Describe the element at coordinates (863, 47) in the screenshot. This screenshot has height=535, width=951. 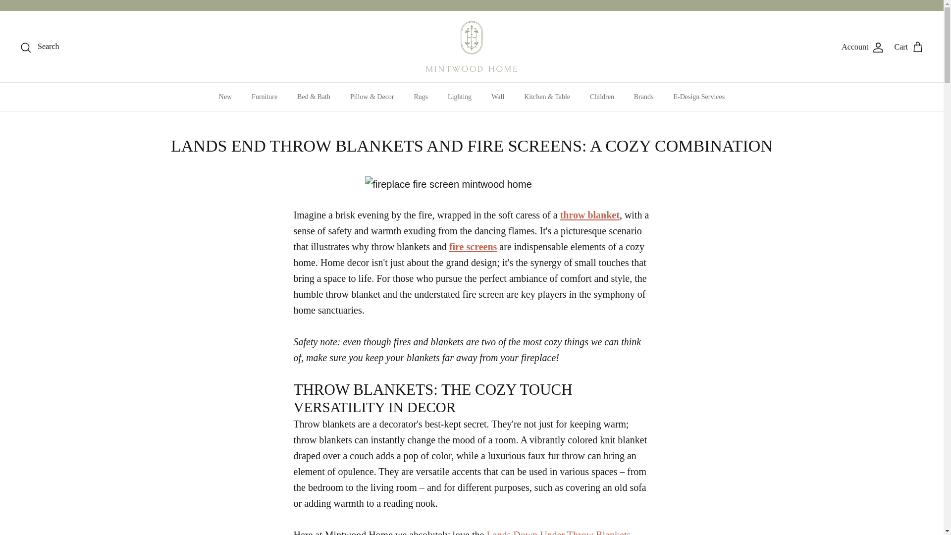
I see `Account` at that location.